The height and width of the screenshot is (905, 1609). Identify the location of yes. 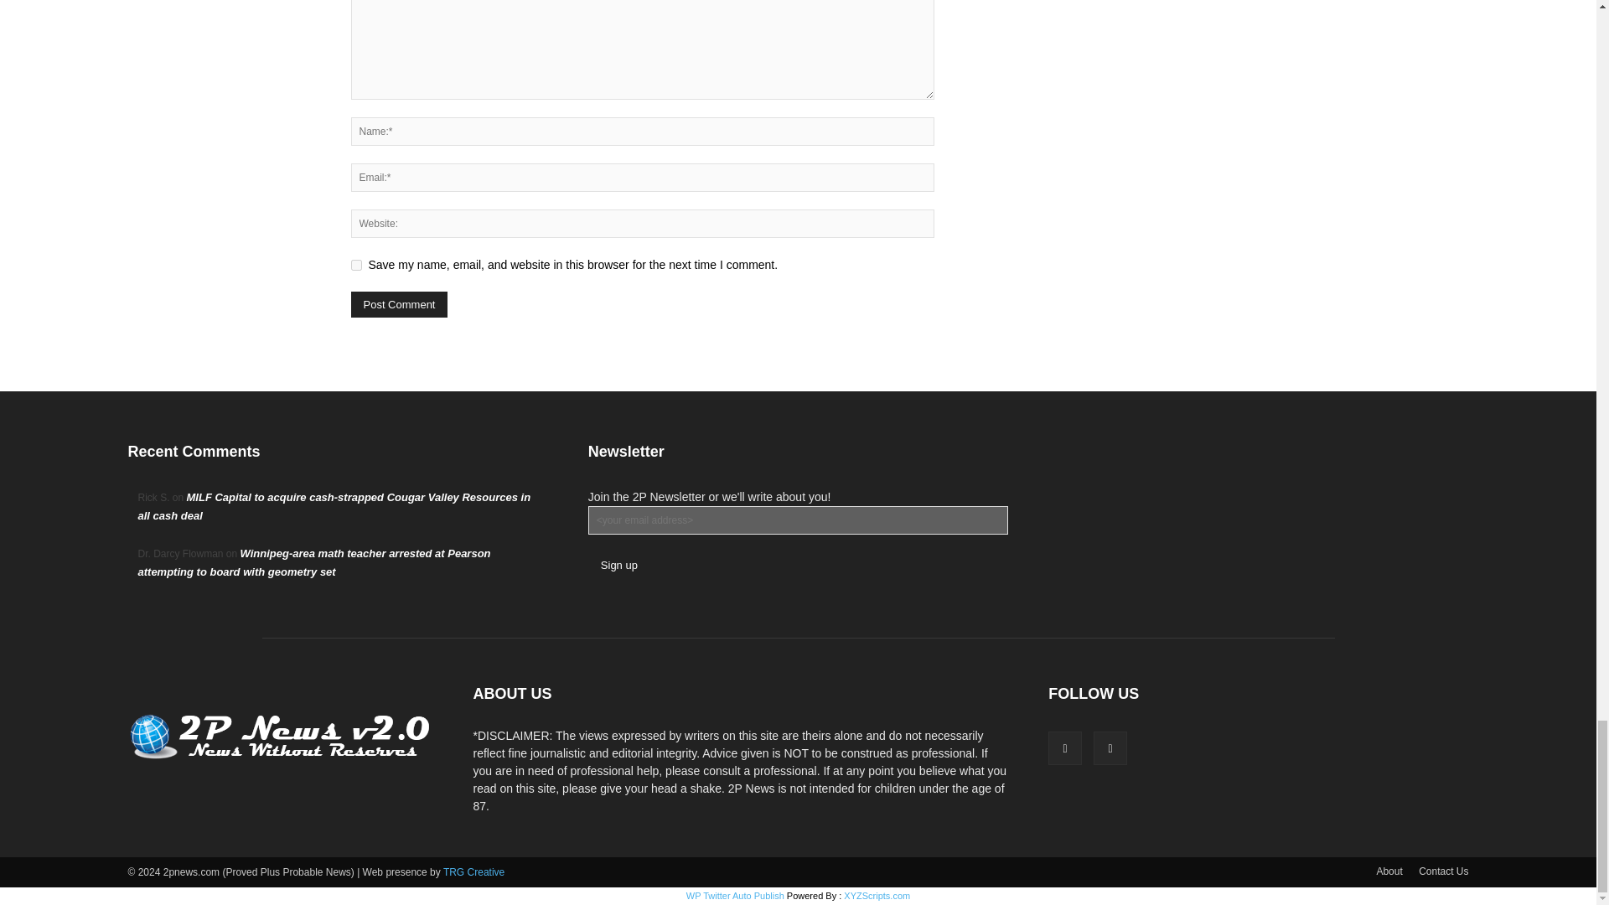
(355, 265).